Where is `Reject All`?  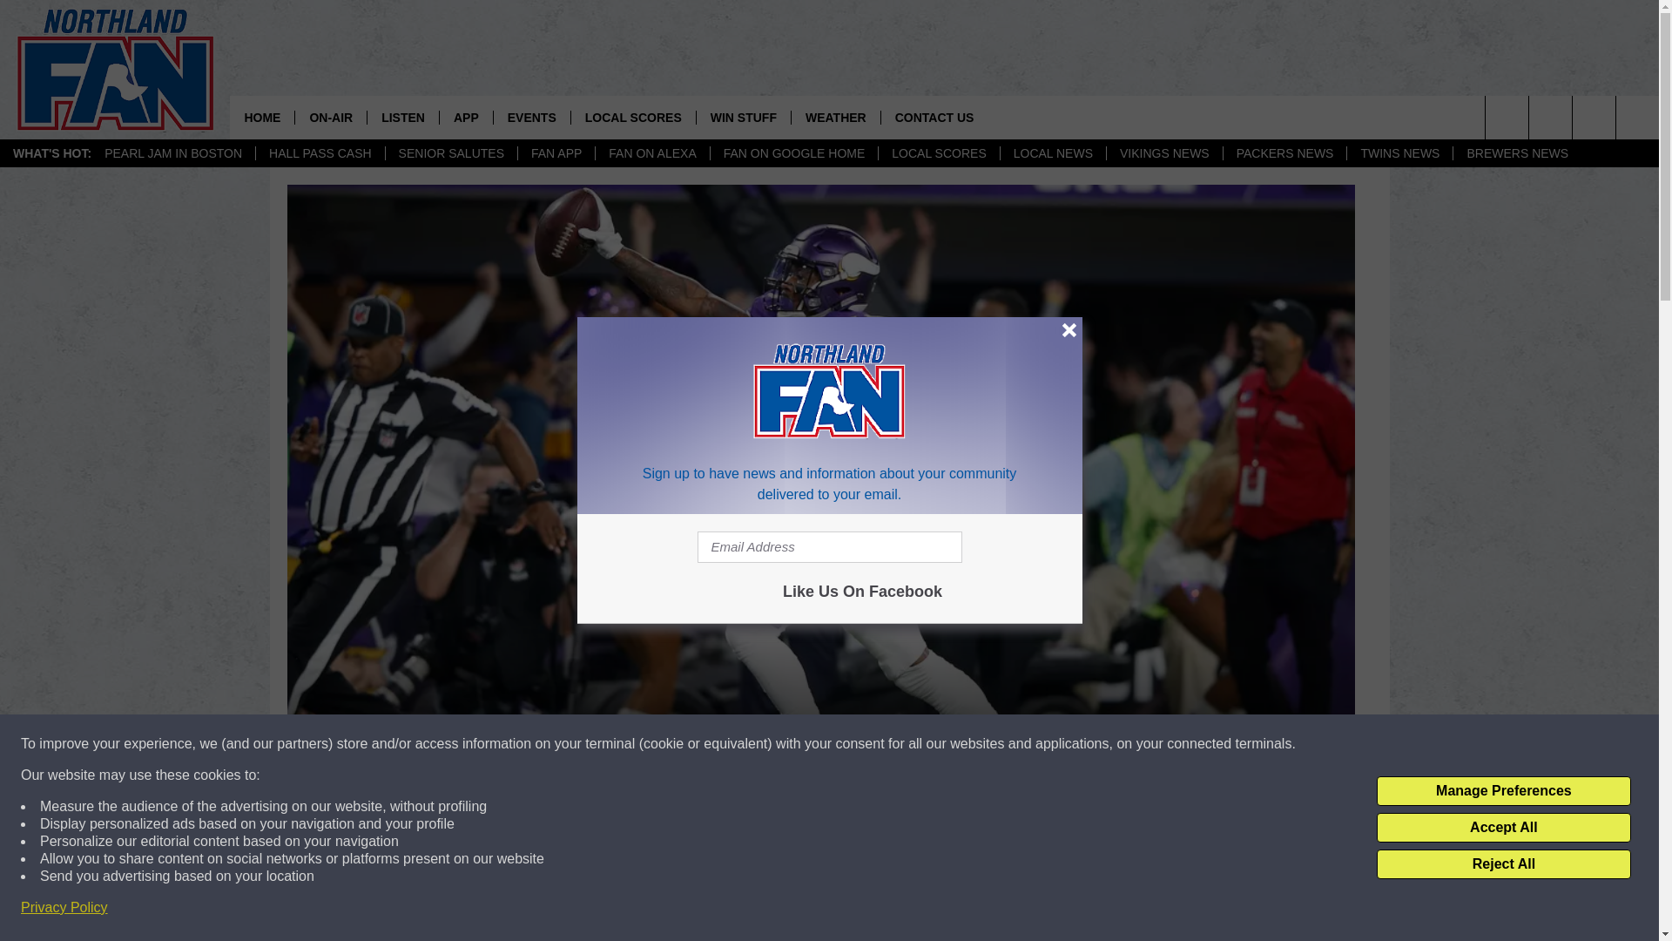 Reject All is located at coordinates (1503, 864).